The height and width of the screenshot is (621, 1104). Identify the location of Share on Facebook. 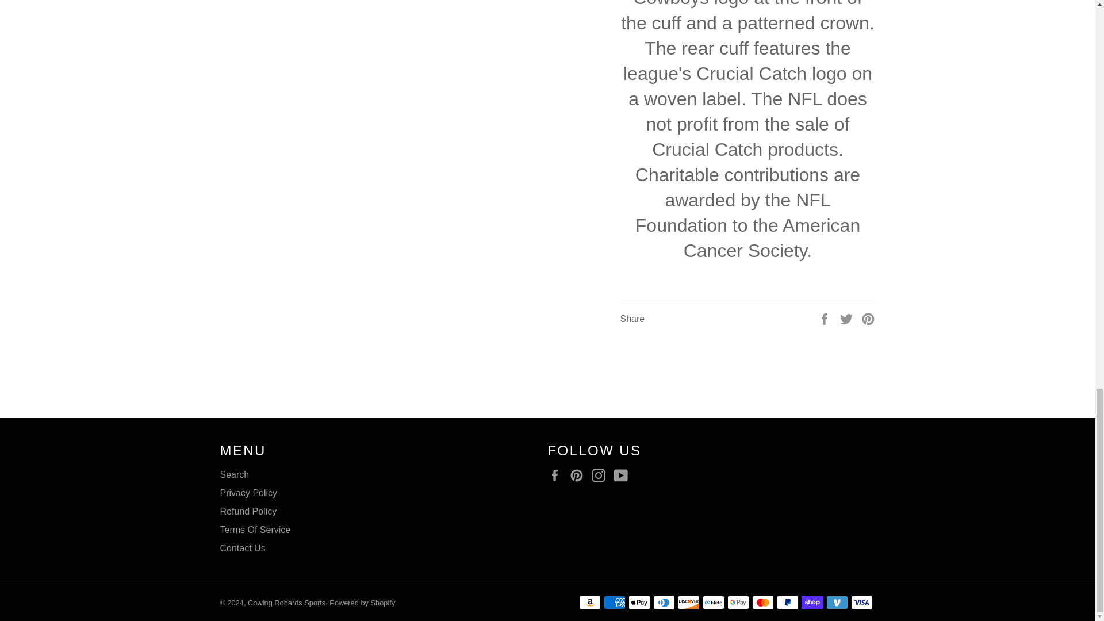
(826, 318).